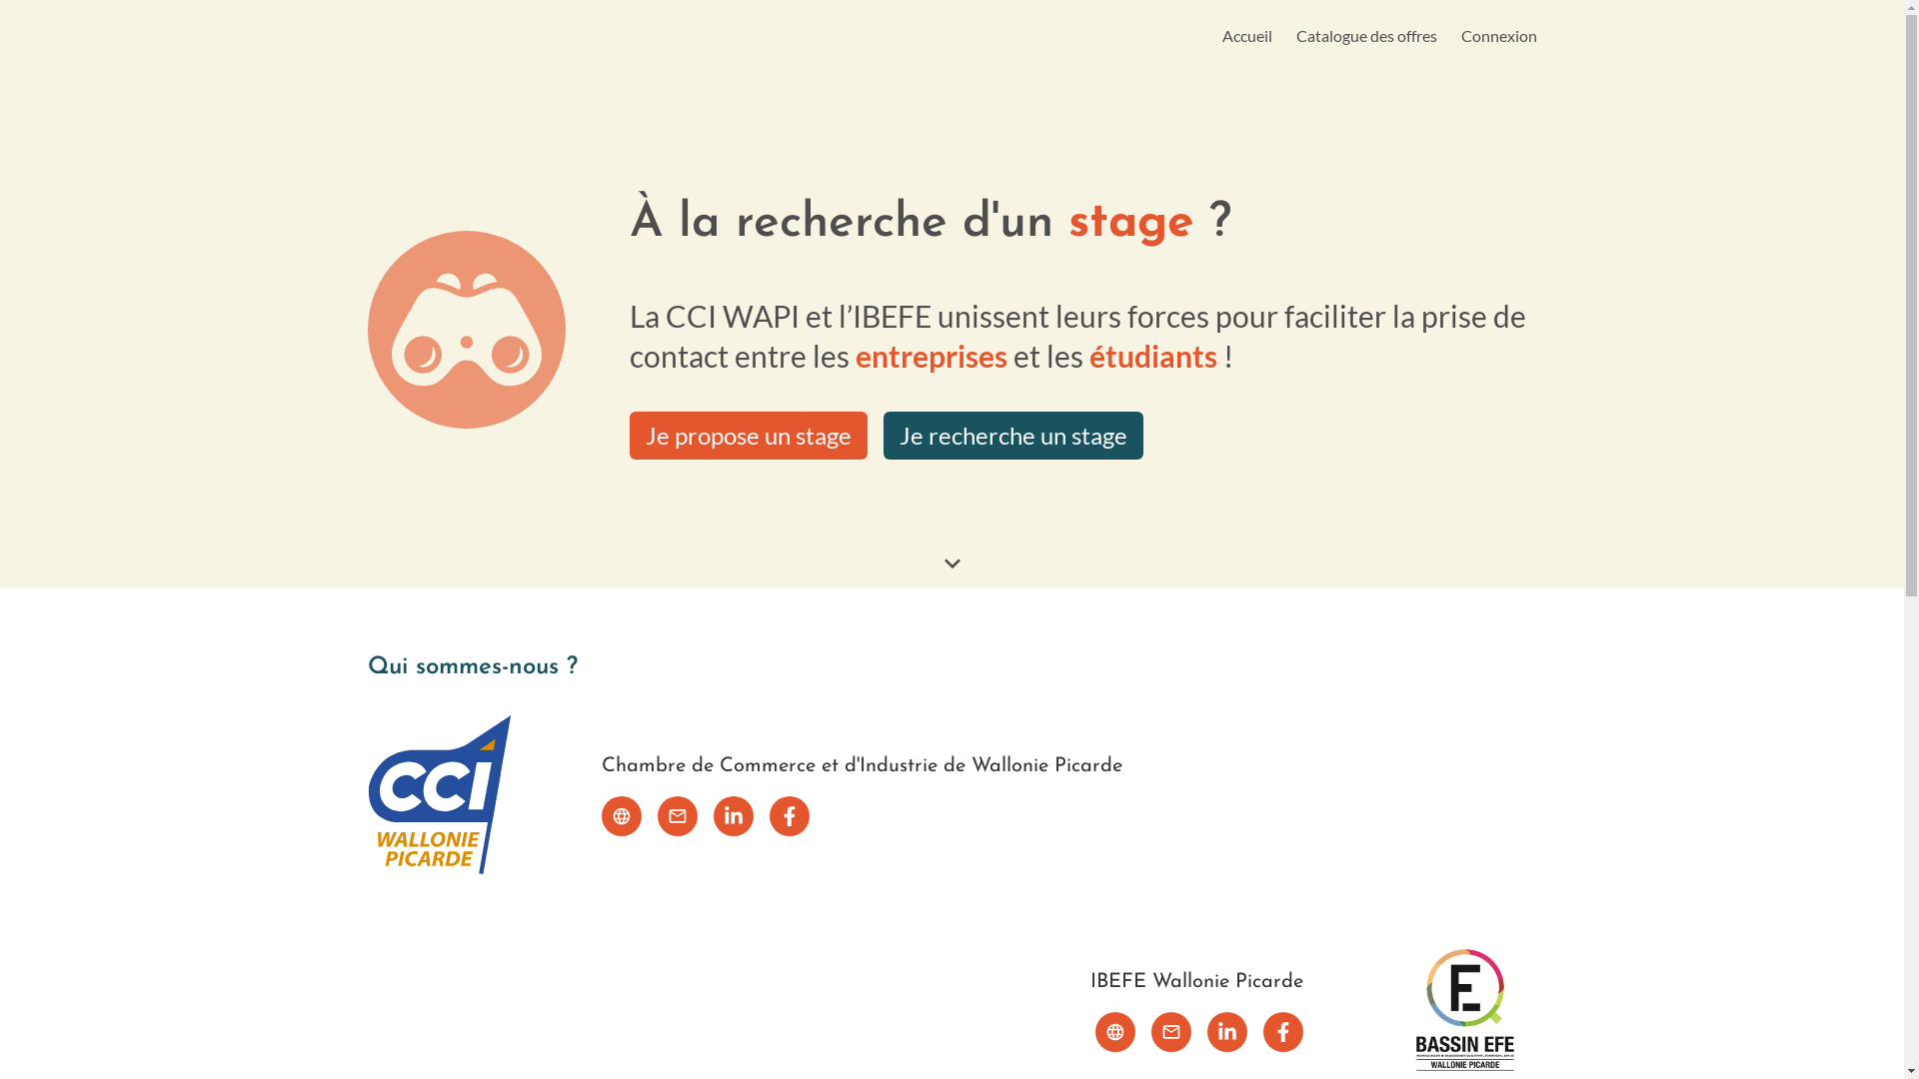  Describe the element at coordinates (952, 563) in the screenshot. I see `En savoir plus` at that location.